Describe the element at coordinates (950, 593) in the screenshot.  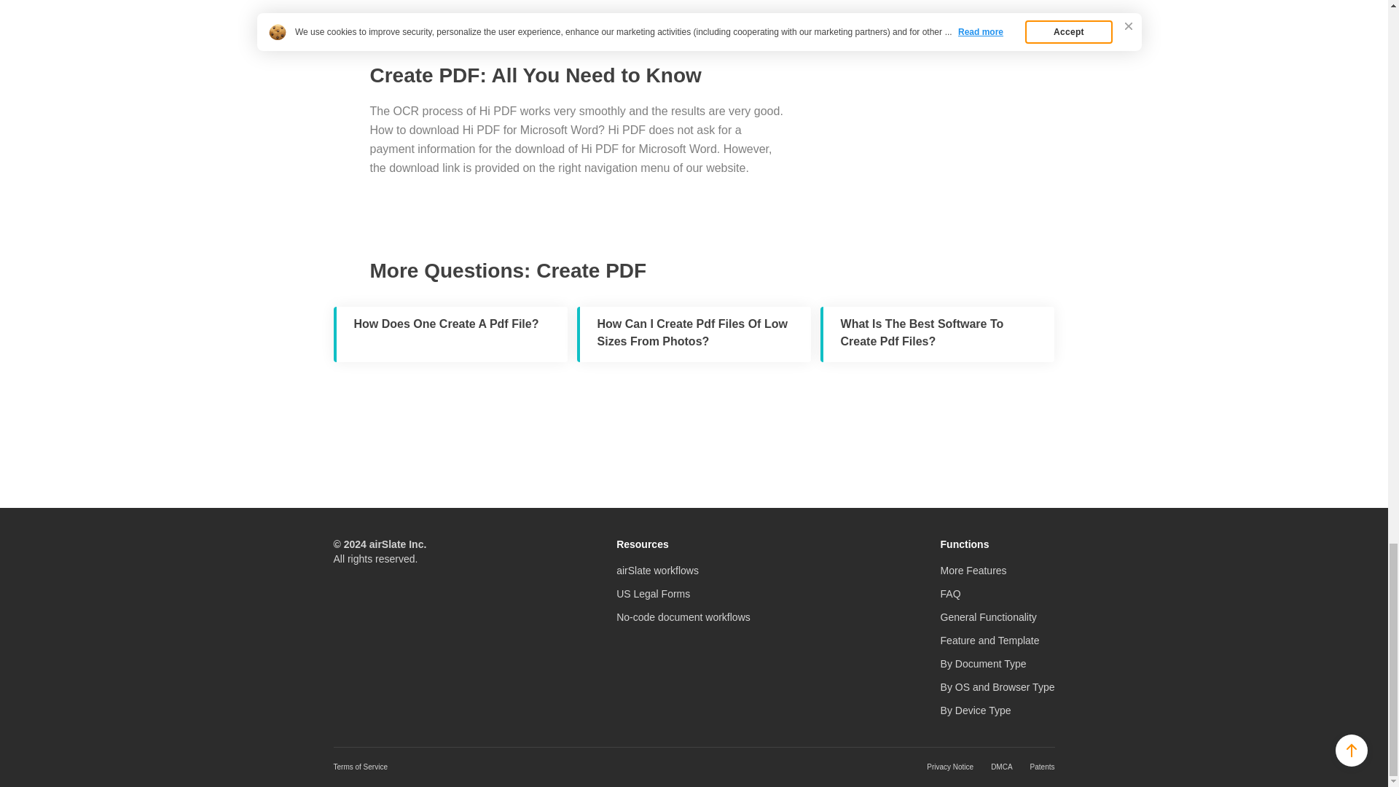
I see `FAQ` at that location.